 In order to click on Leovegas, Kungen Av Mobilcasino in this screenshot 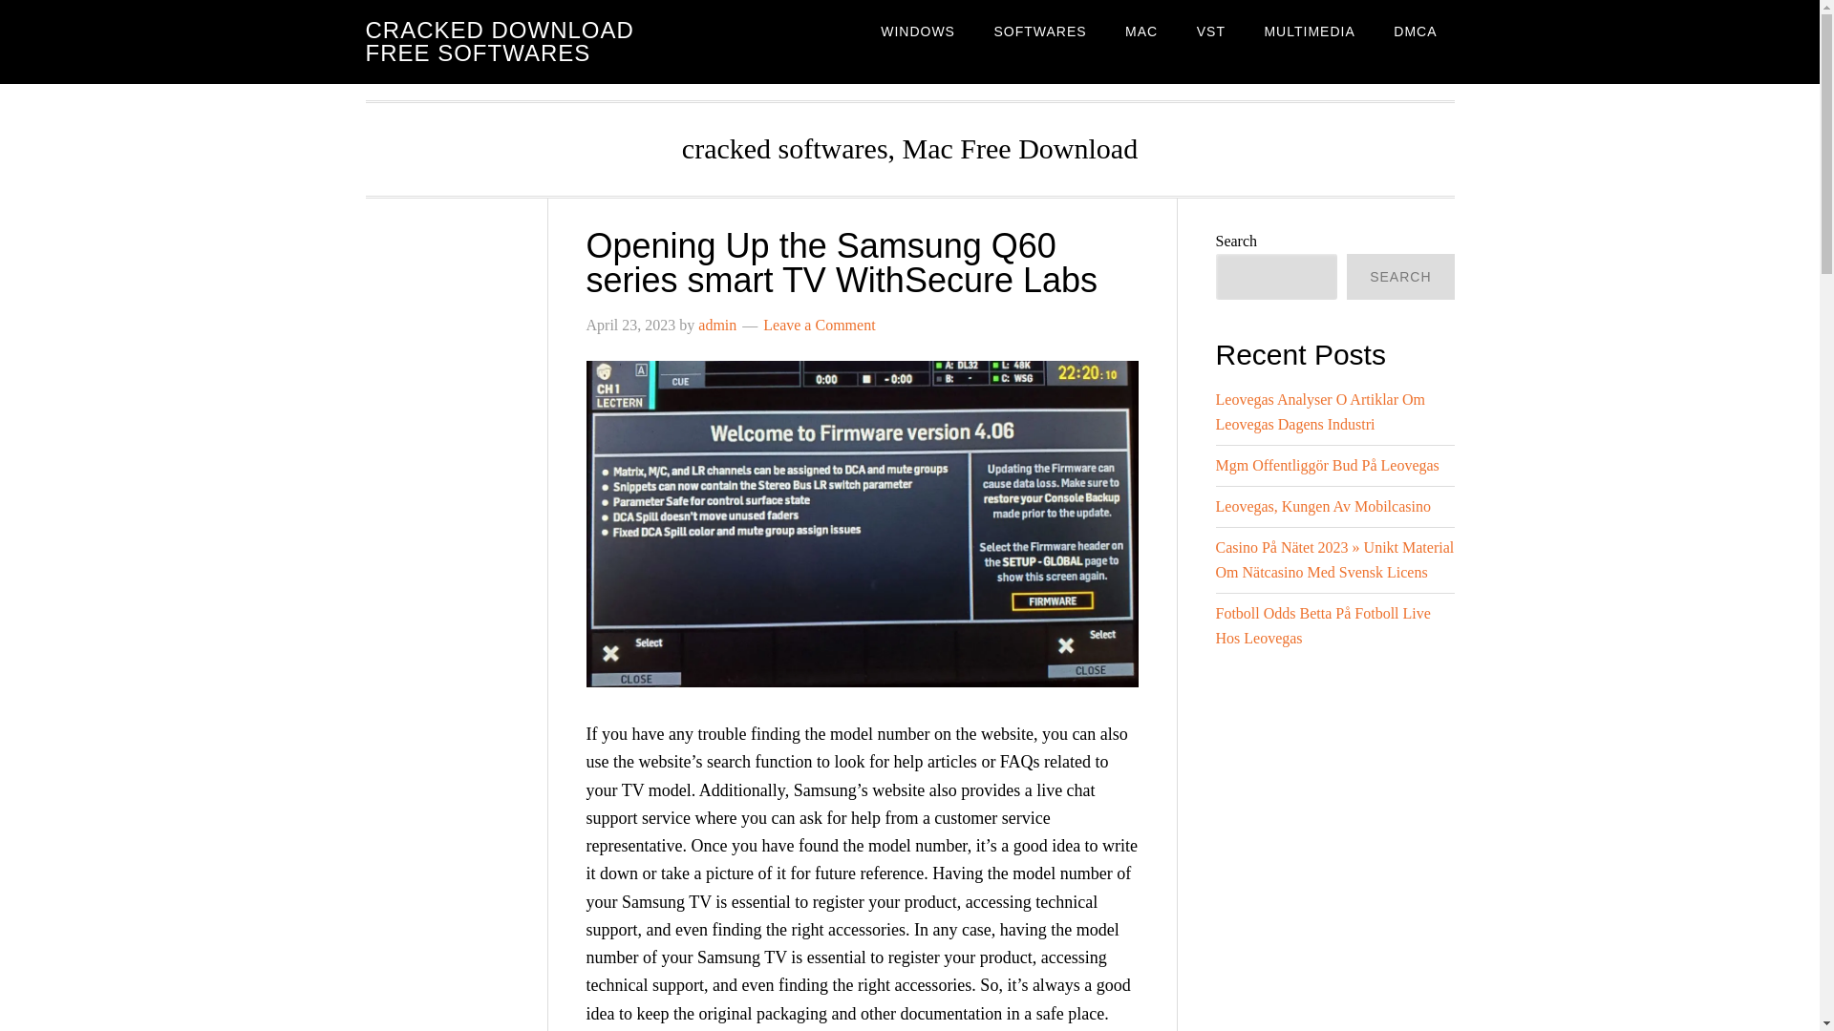, I will do `click(1322, 506)`.